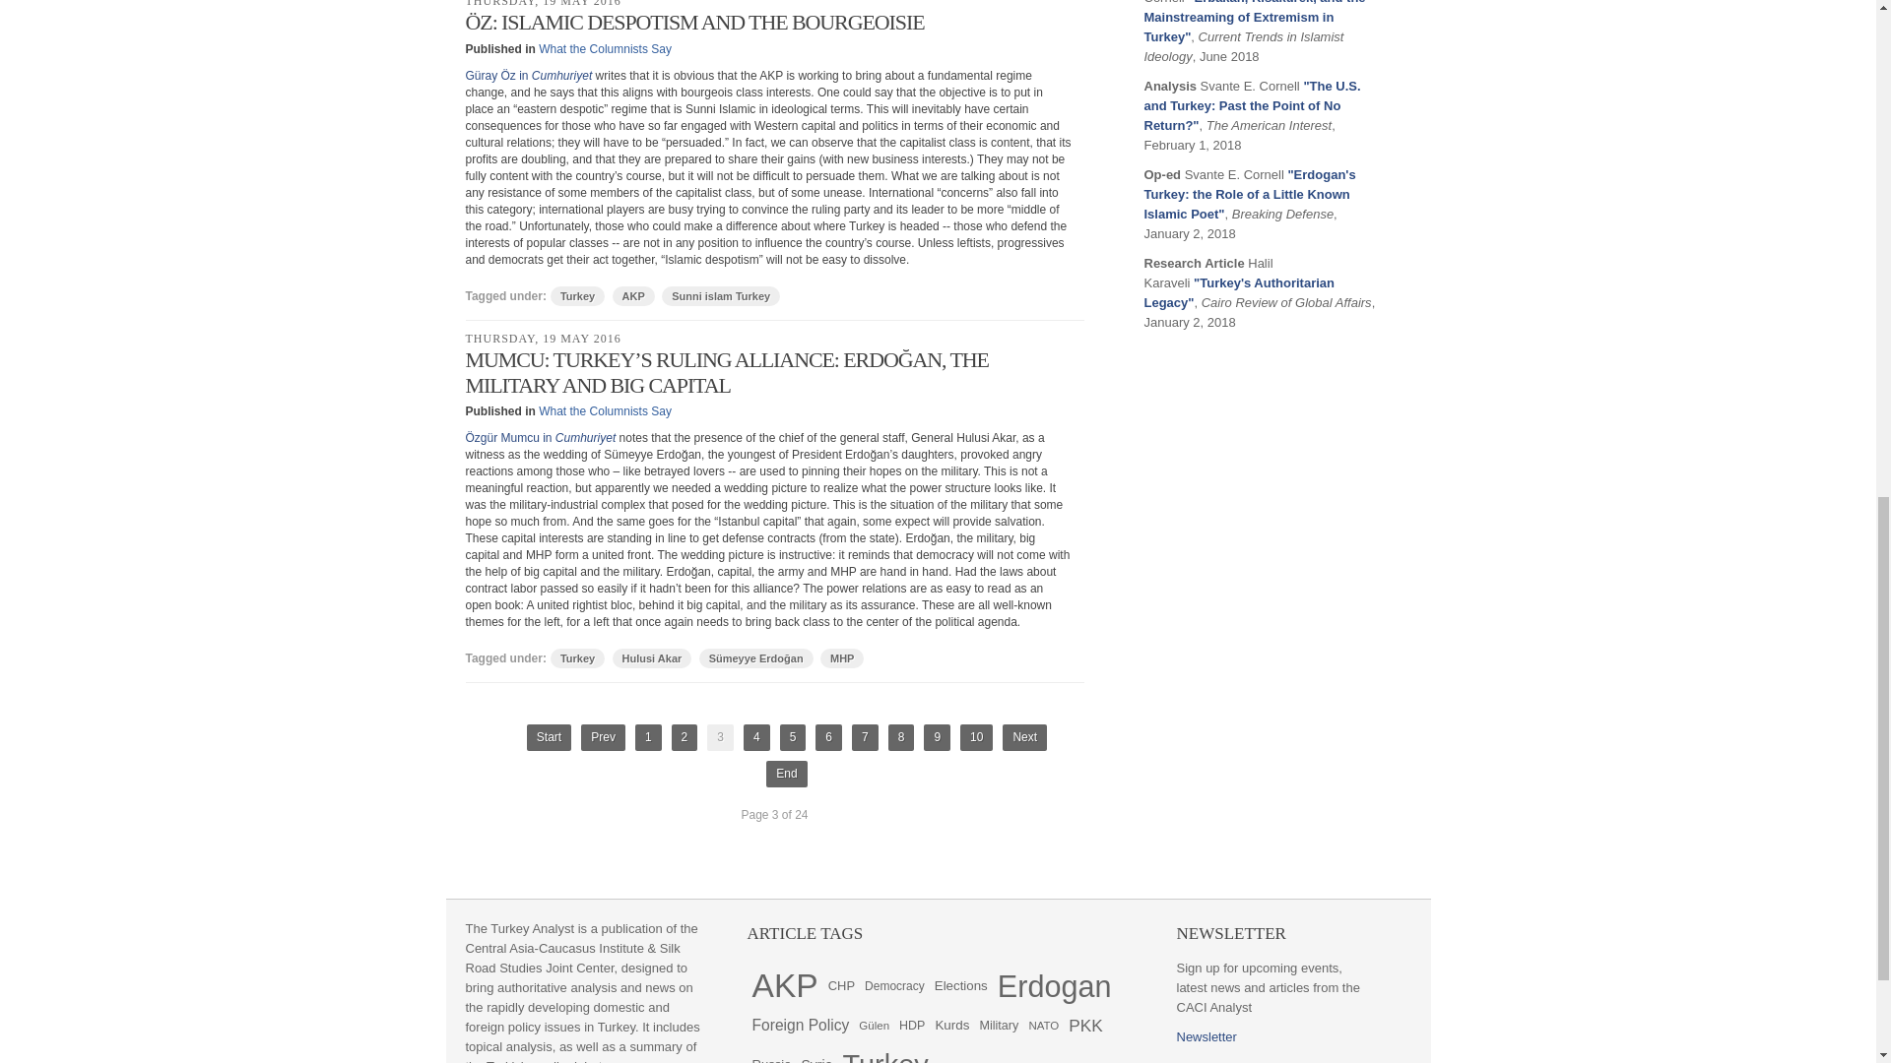  I want to click on 1, so click(648, 736).